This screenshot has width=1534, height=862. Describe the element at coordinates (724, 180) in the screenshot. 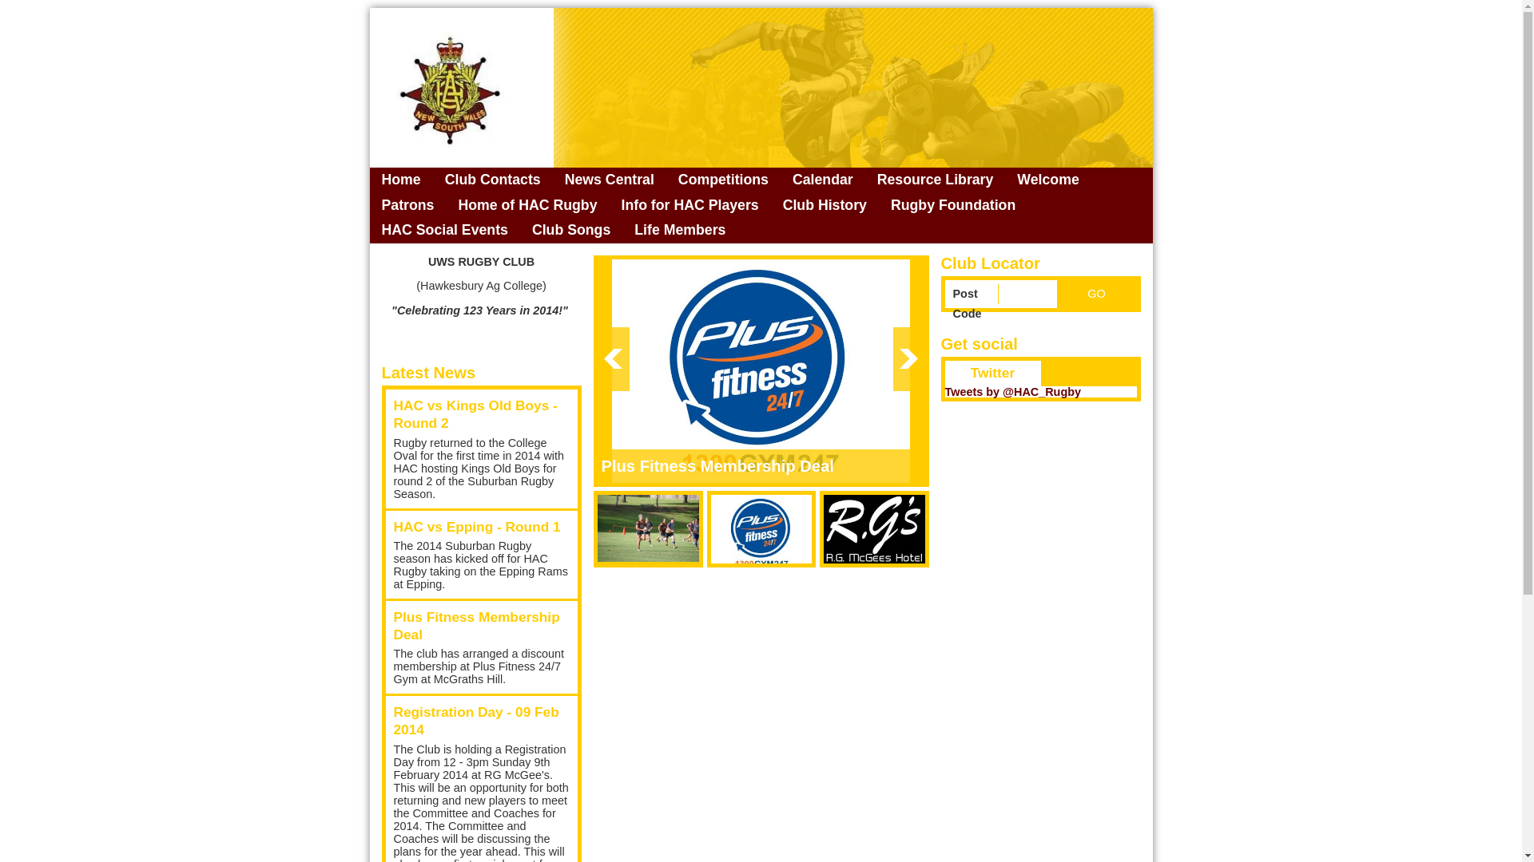

I see `Competitions` at that location.